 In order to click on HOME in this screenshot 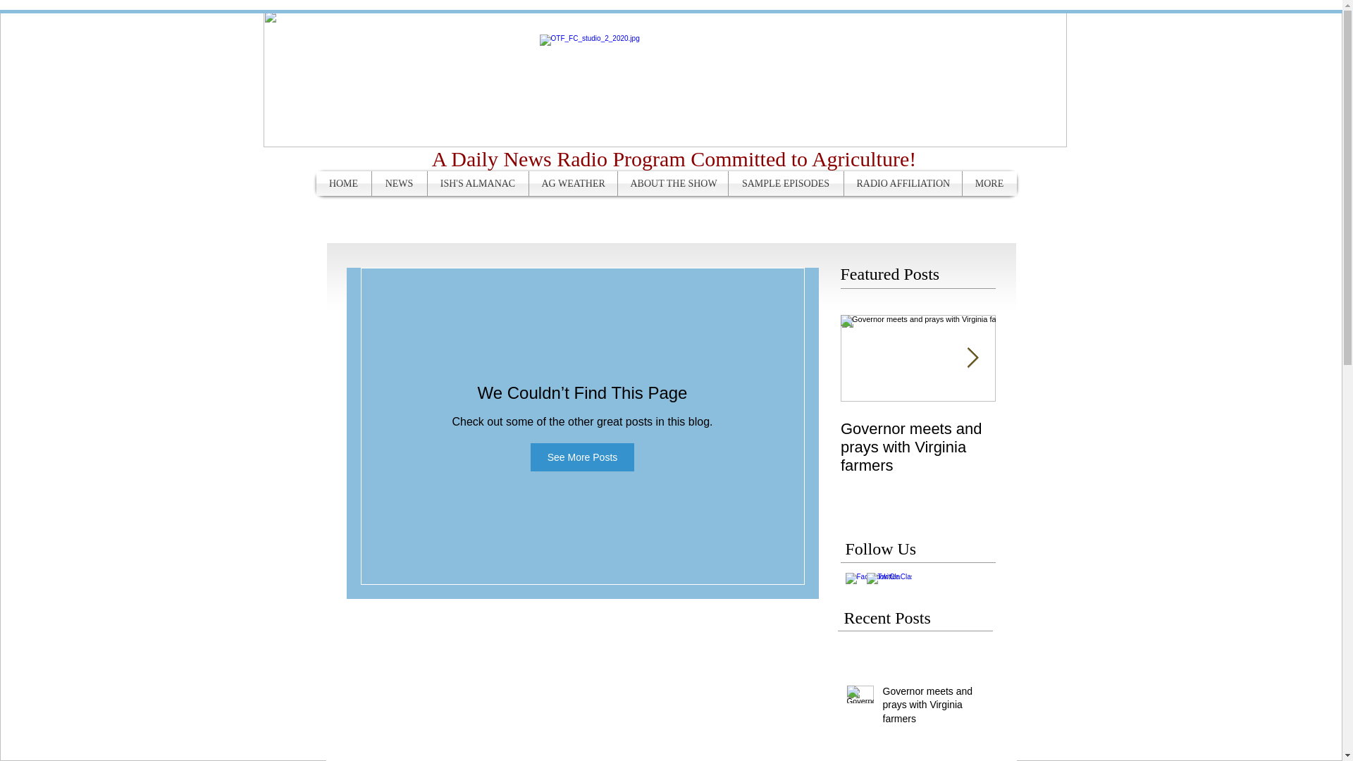, I will do `click(342, 183)`.